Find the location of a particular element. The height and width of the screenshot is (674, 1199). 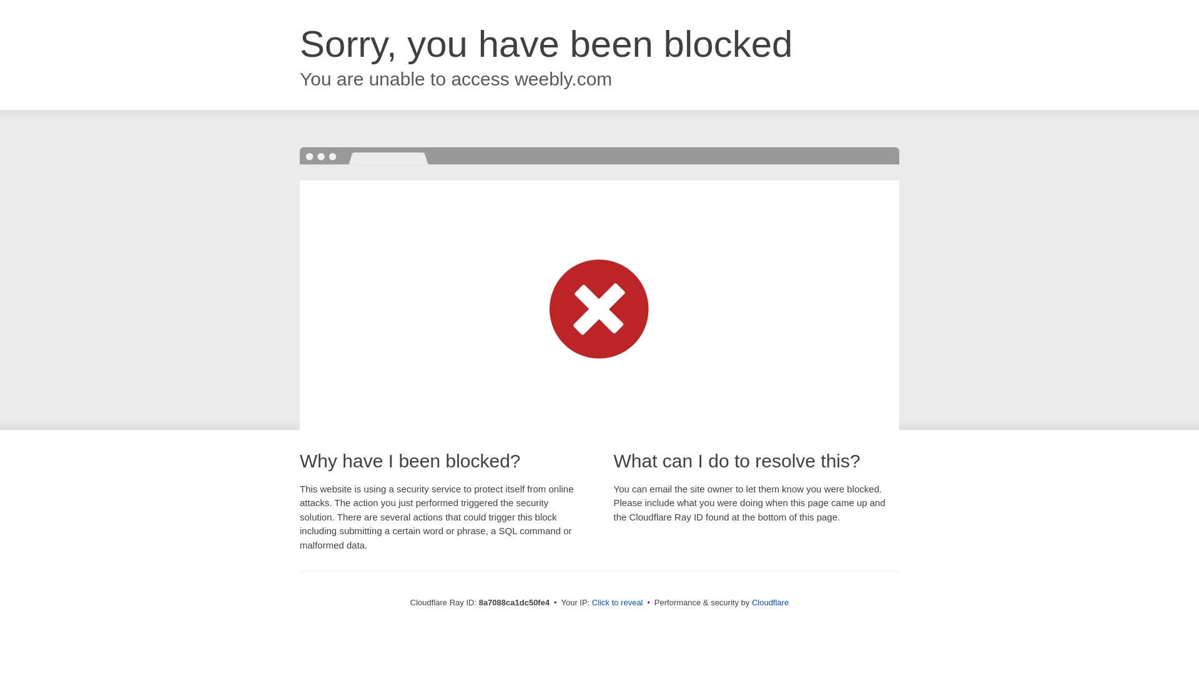

Click to reveal is located at coordinates (617, 603).